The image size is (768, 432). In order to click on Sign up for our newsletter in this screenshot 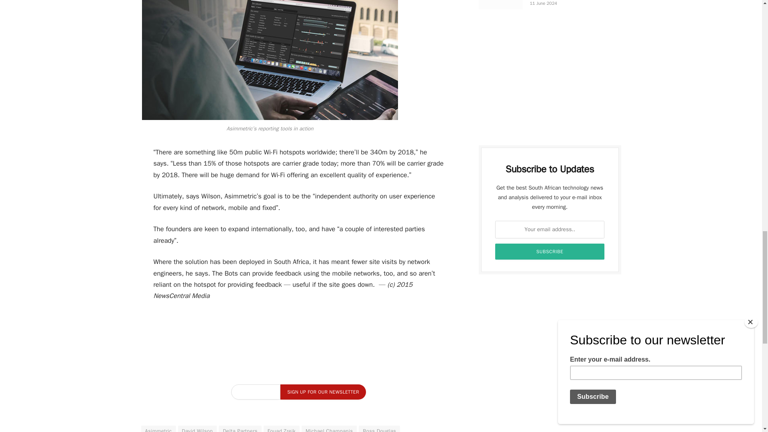, I will do `click(322, 392)`.